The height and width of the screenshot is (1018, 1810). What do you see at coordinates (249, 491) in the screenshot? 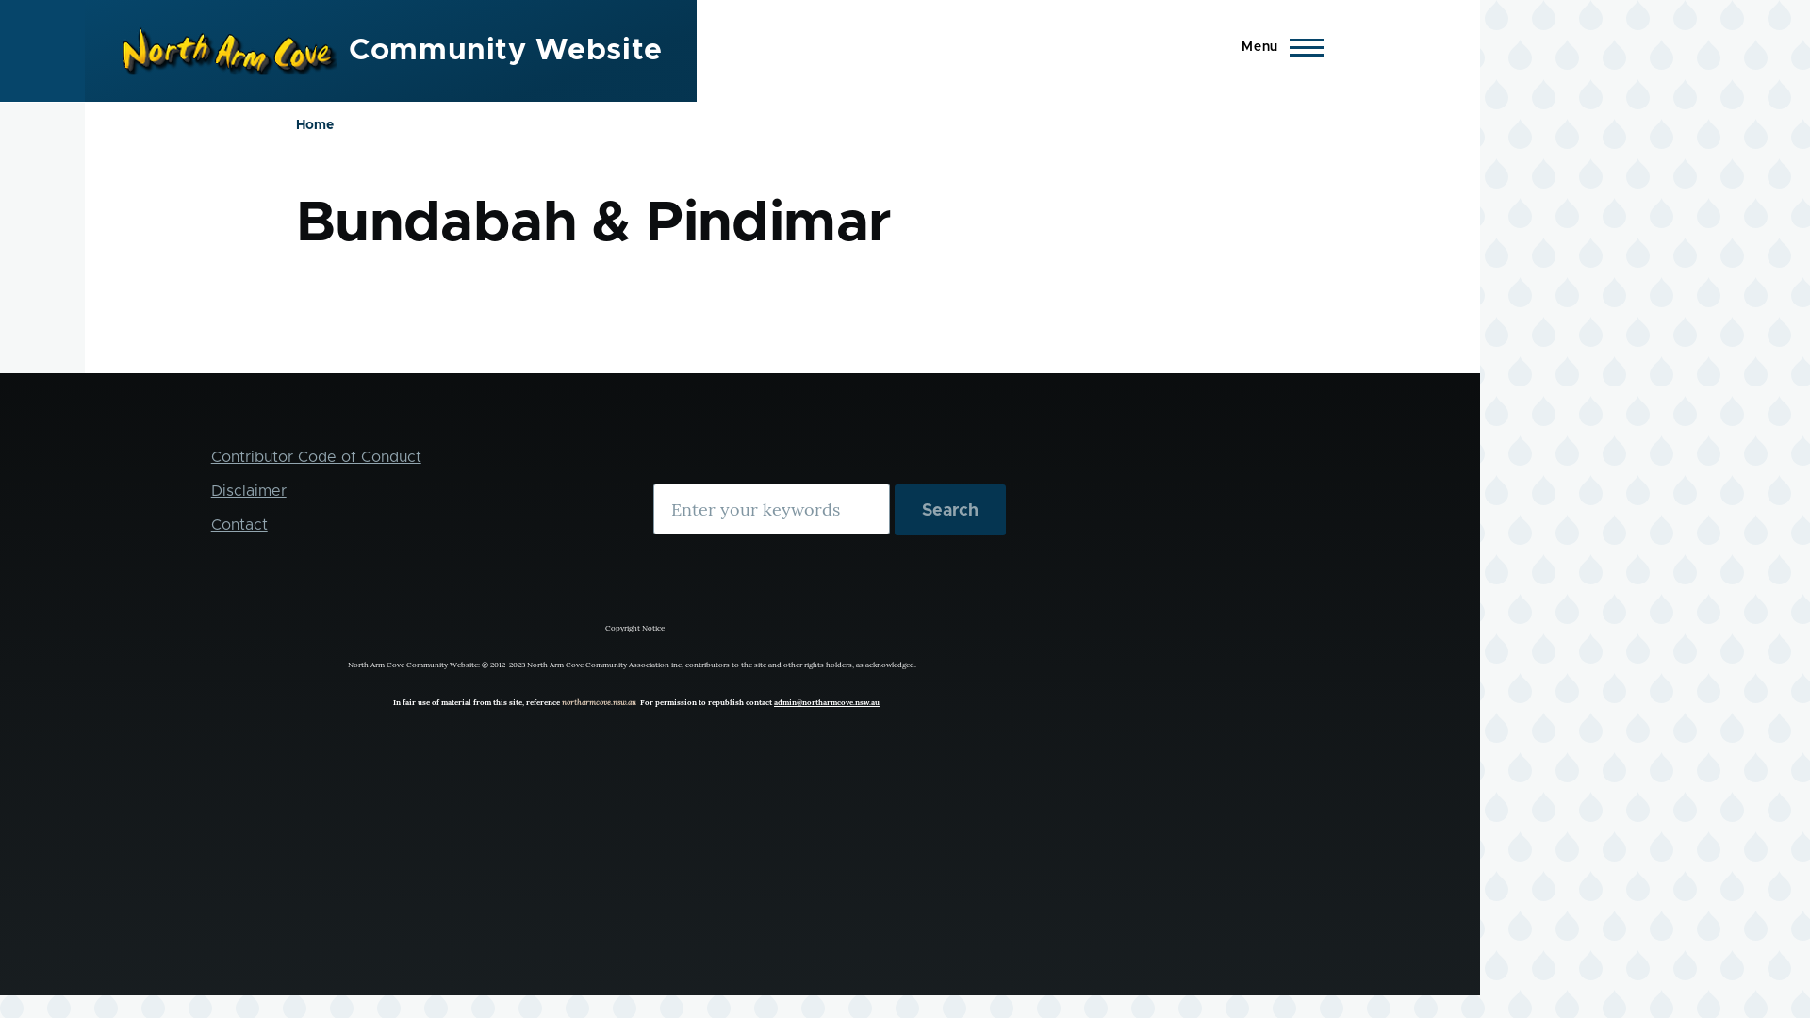
I see `Disclaimer` at bounding box center [249, 491].